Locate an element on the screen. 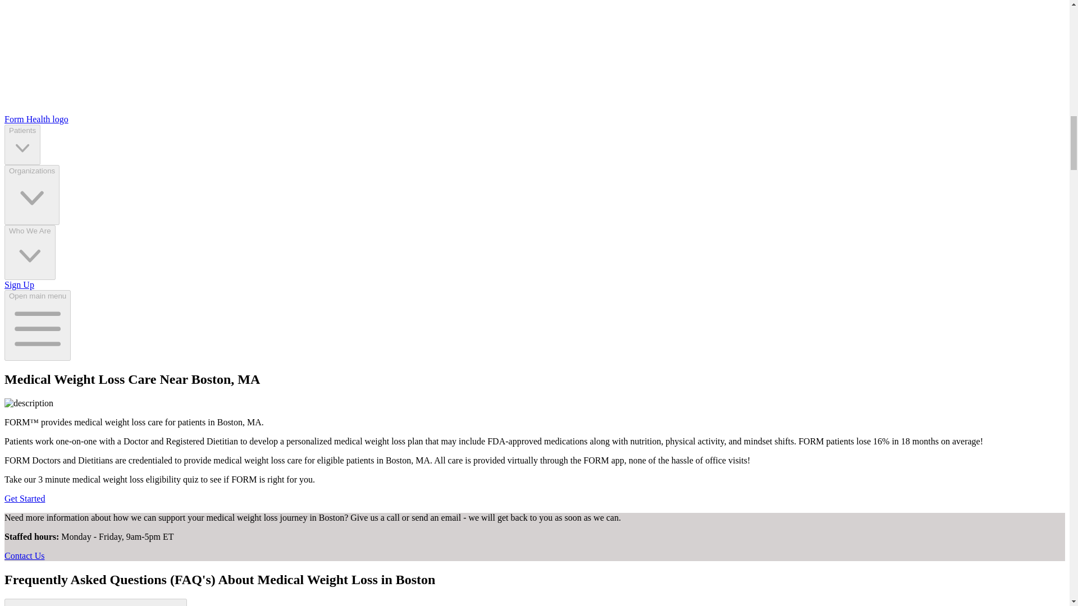 This screenshot has width=1078, height=606. Sign Up is located at coordinates (19, 284).